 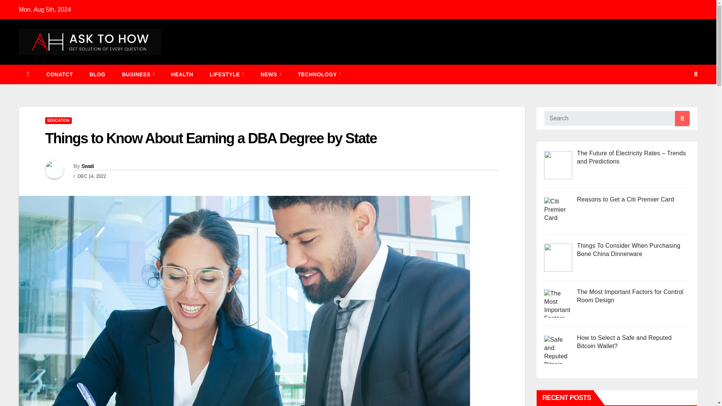 I want to click on Blog, so click(x=97, y=74).